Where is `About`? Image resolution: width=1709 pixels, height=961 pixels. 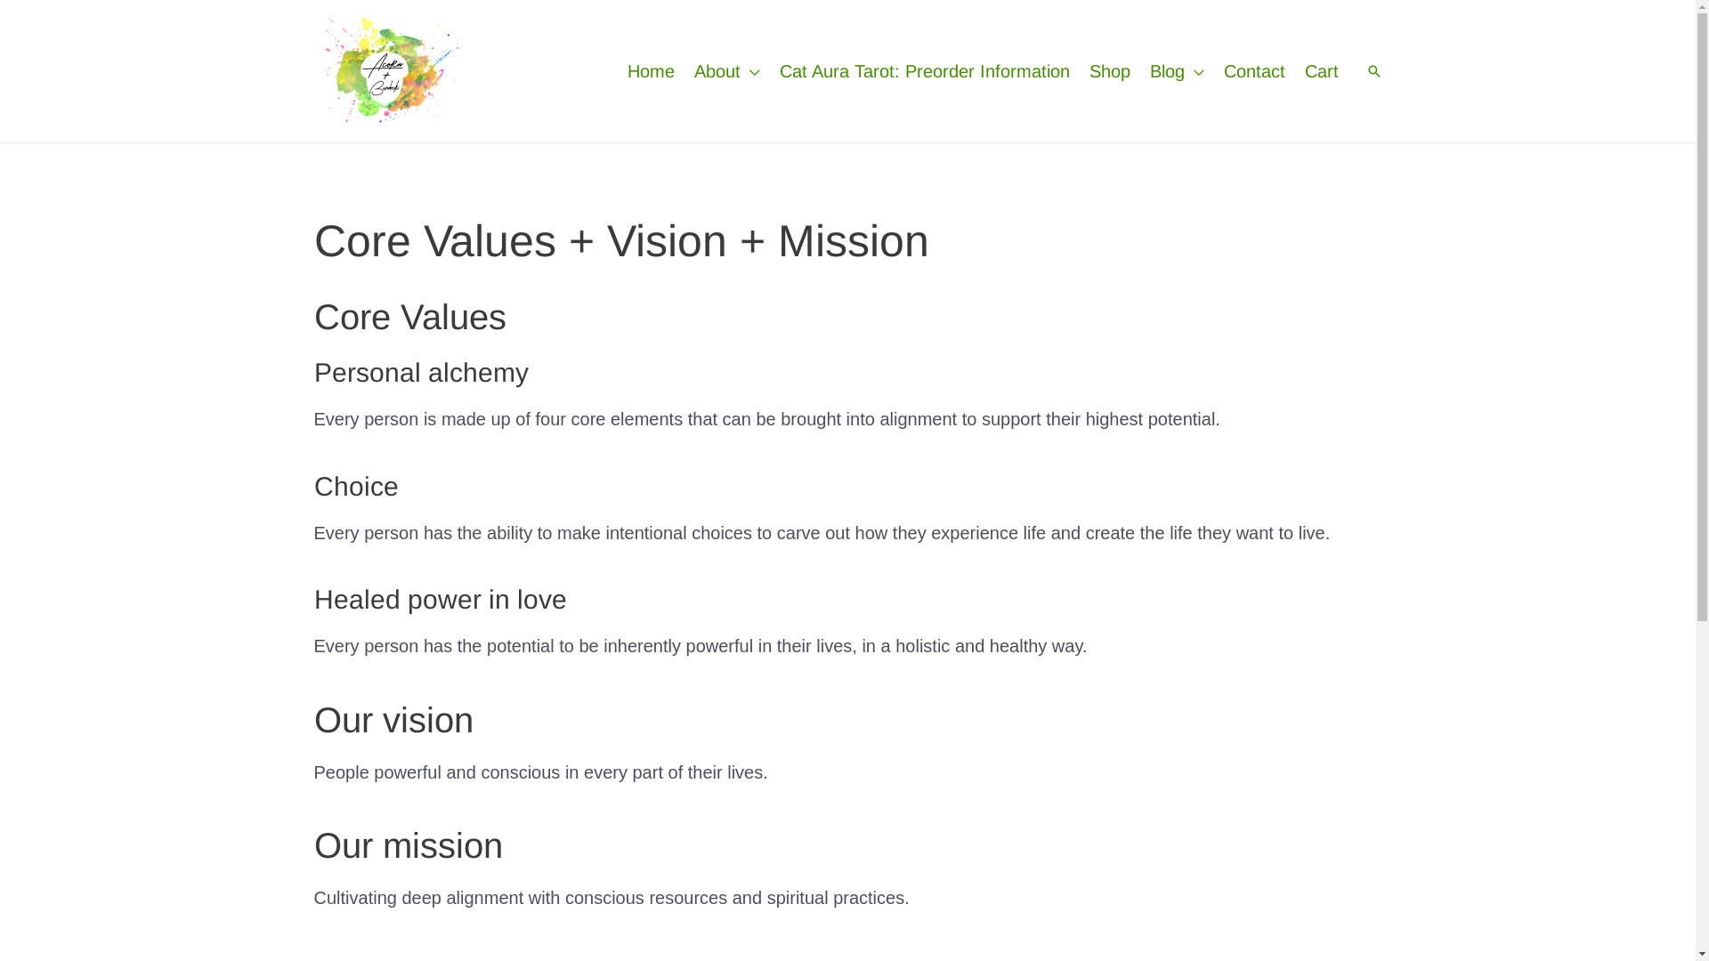
About is located at coordinates (726, 71).